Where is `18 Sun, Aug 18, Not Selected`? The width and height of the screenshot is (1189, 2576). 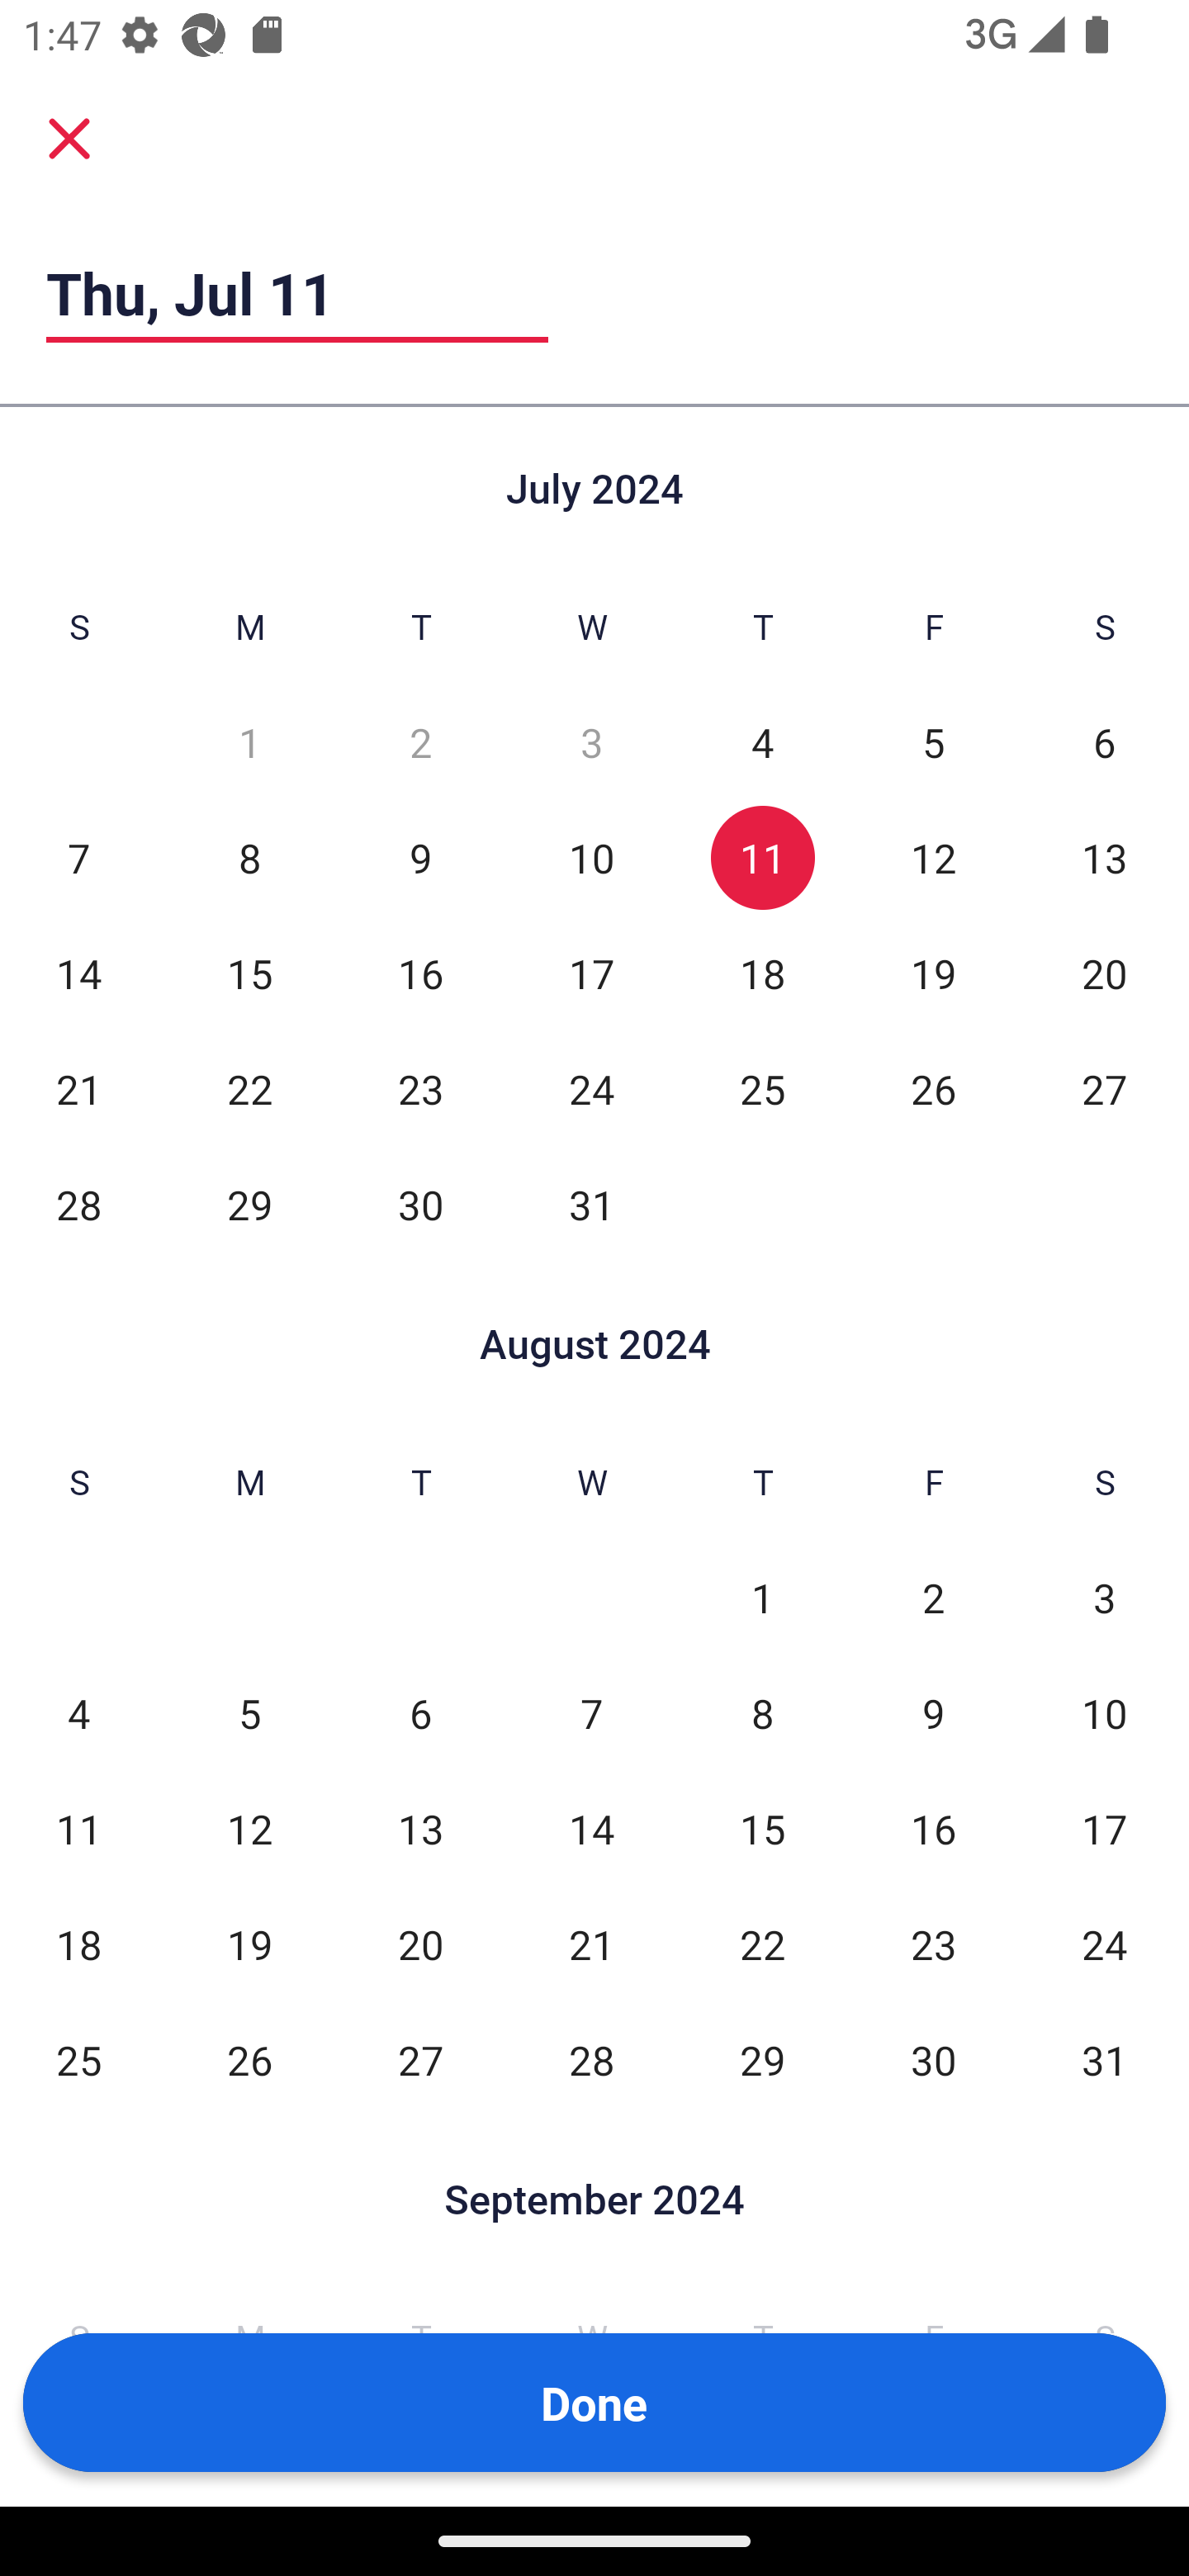 18 Sun, Aug 18, Not Selected is located at coordinates (78, 1944).